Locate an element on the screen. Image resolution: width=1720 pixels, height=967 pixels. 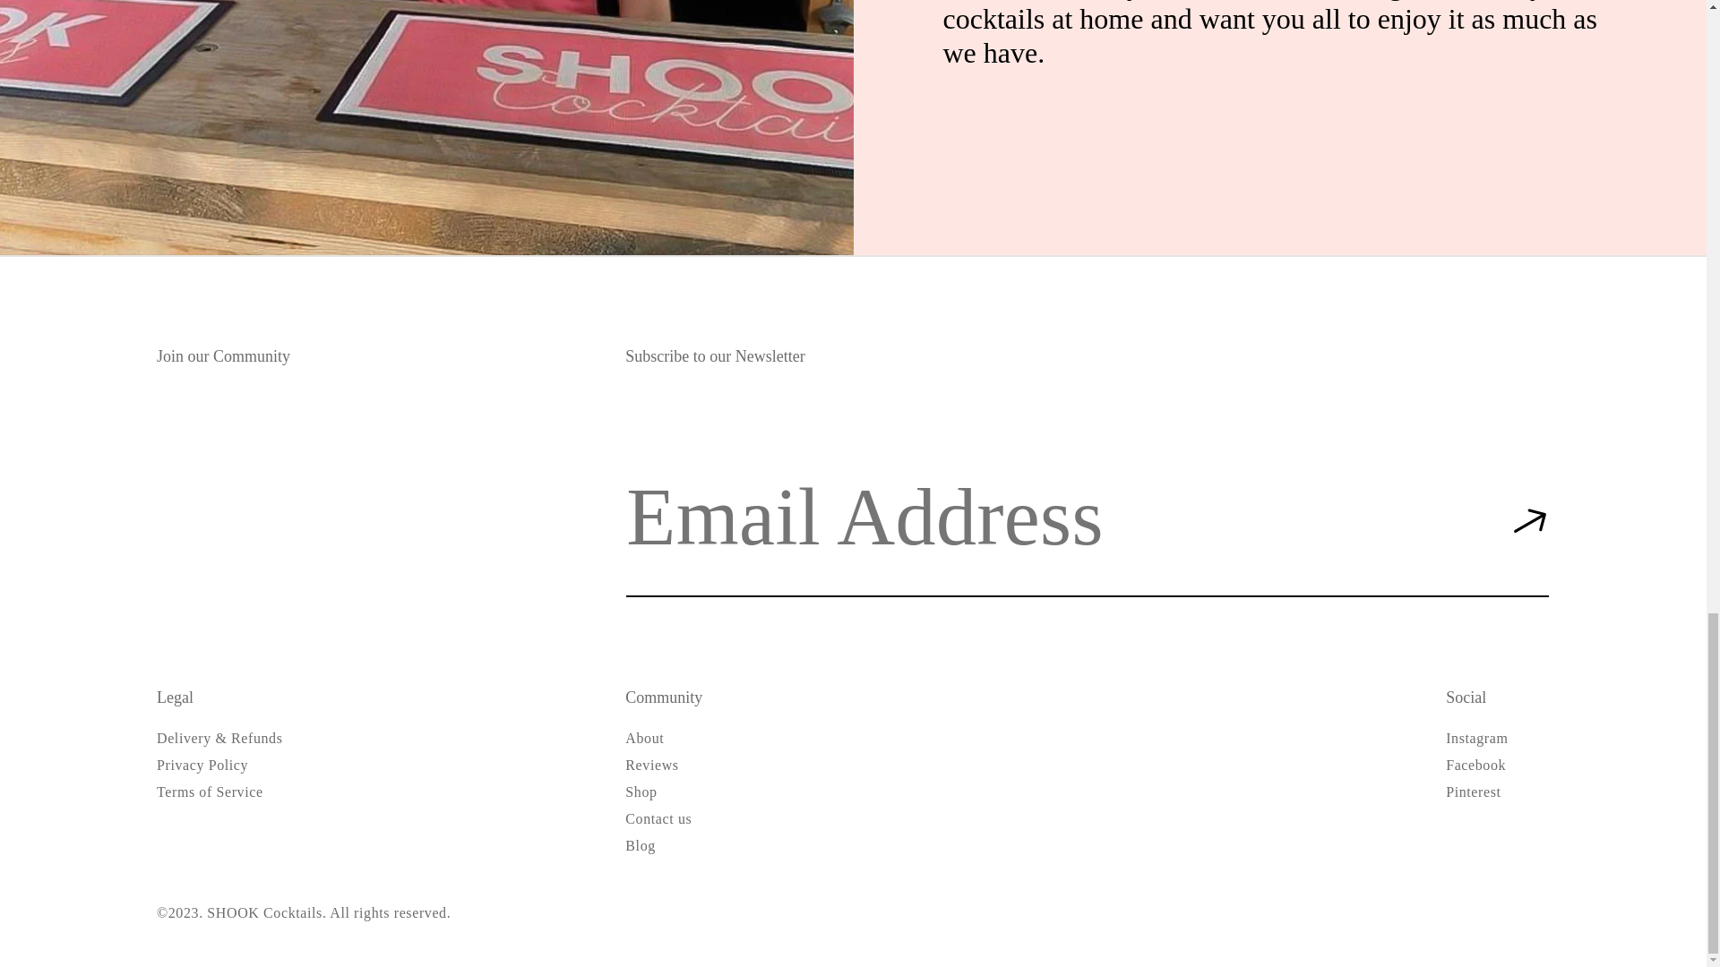
Reviews is located at coordinates (651, 766).